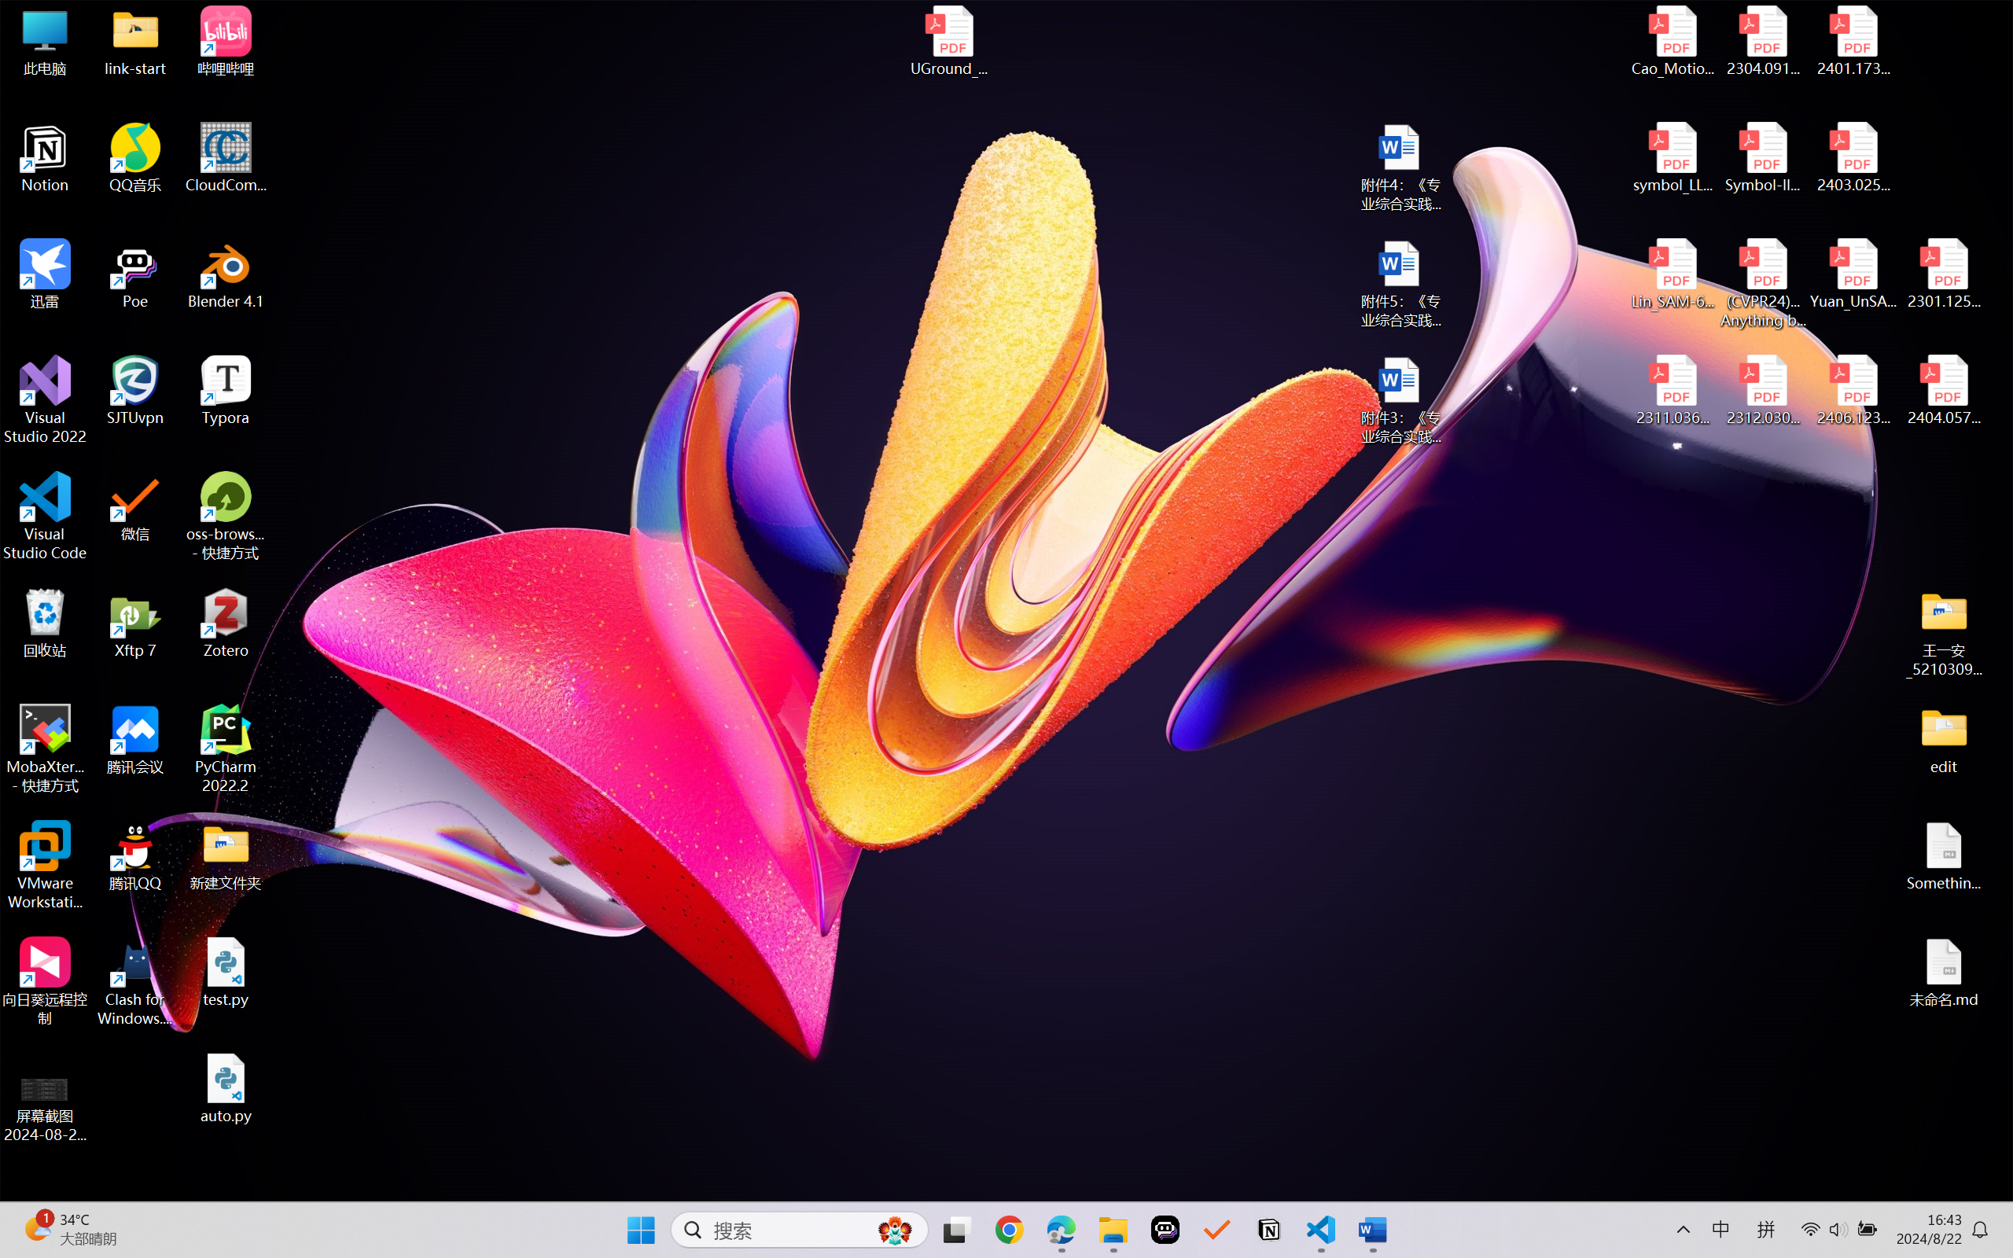 The width and height of the screenshot is (2013, 1258). What do you see at coordinates (1853, 41) in the screenshot?
I see `2401.17399v1.pdf` at bounding box center [1853, 41].